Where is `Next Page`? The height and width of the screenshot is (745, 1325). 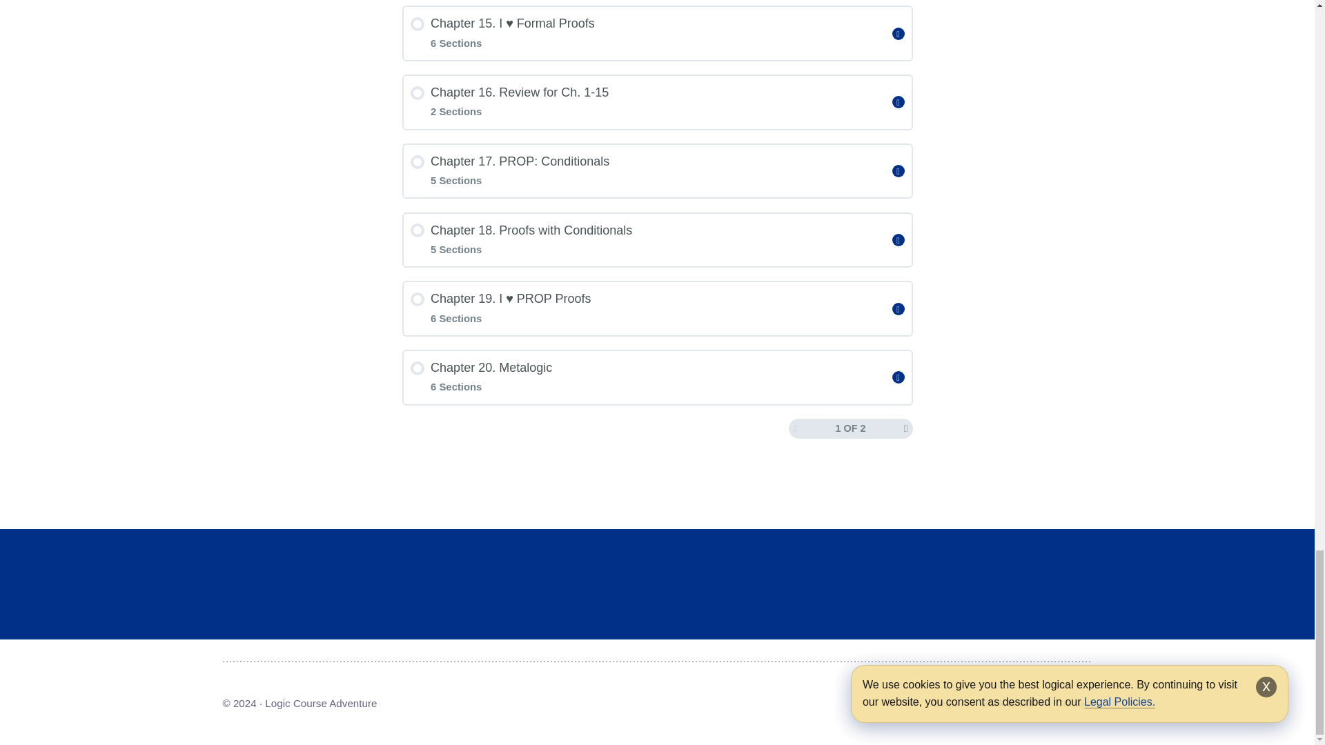
Next Page is located at coordinates (905, 428).